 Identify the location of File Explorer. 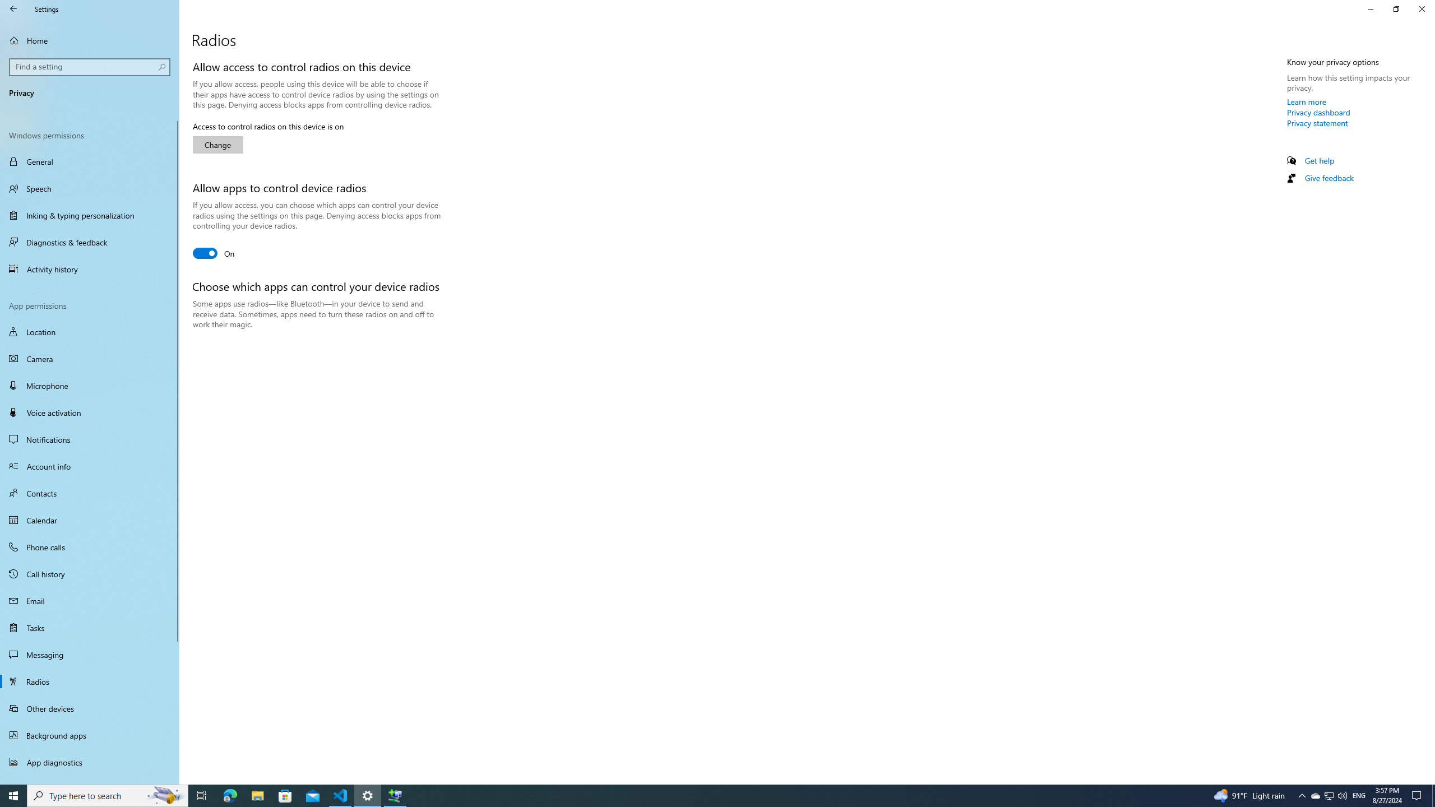
(257, 796).